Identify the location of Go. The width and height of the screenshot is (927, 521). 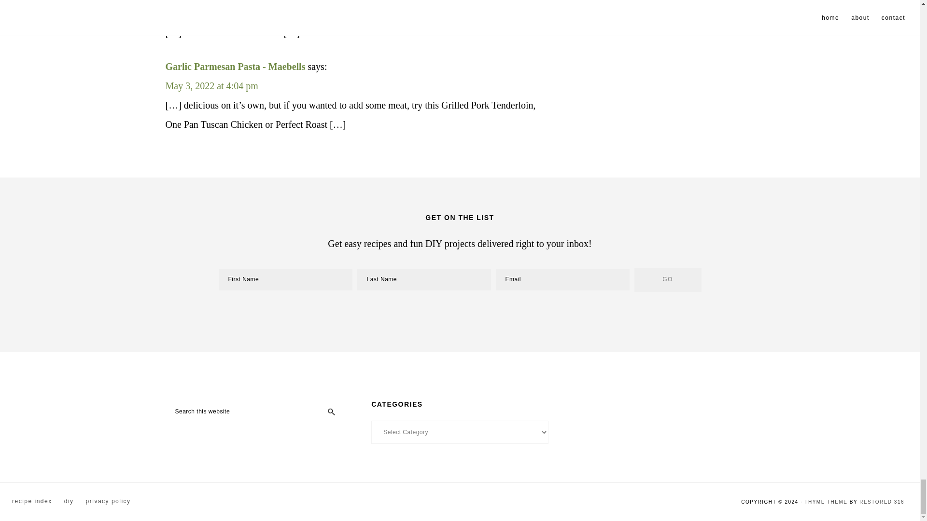
(668, 280).